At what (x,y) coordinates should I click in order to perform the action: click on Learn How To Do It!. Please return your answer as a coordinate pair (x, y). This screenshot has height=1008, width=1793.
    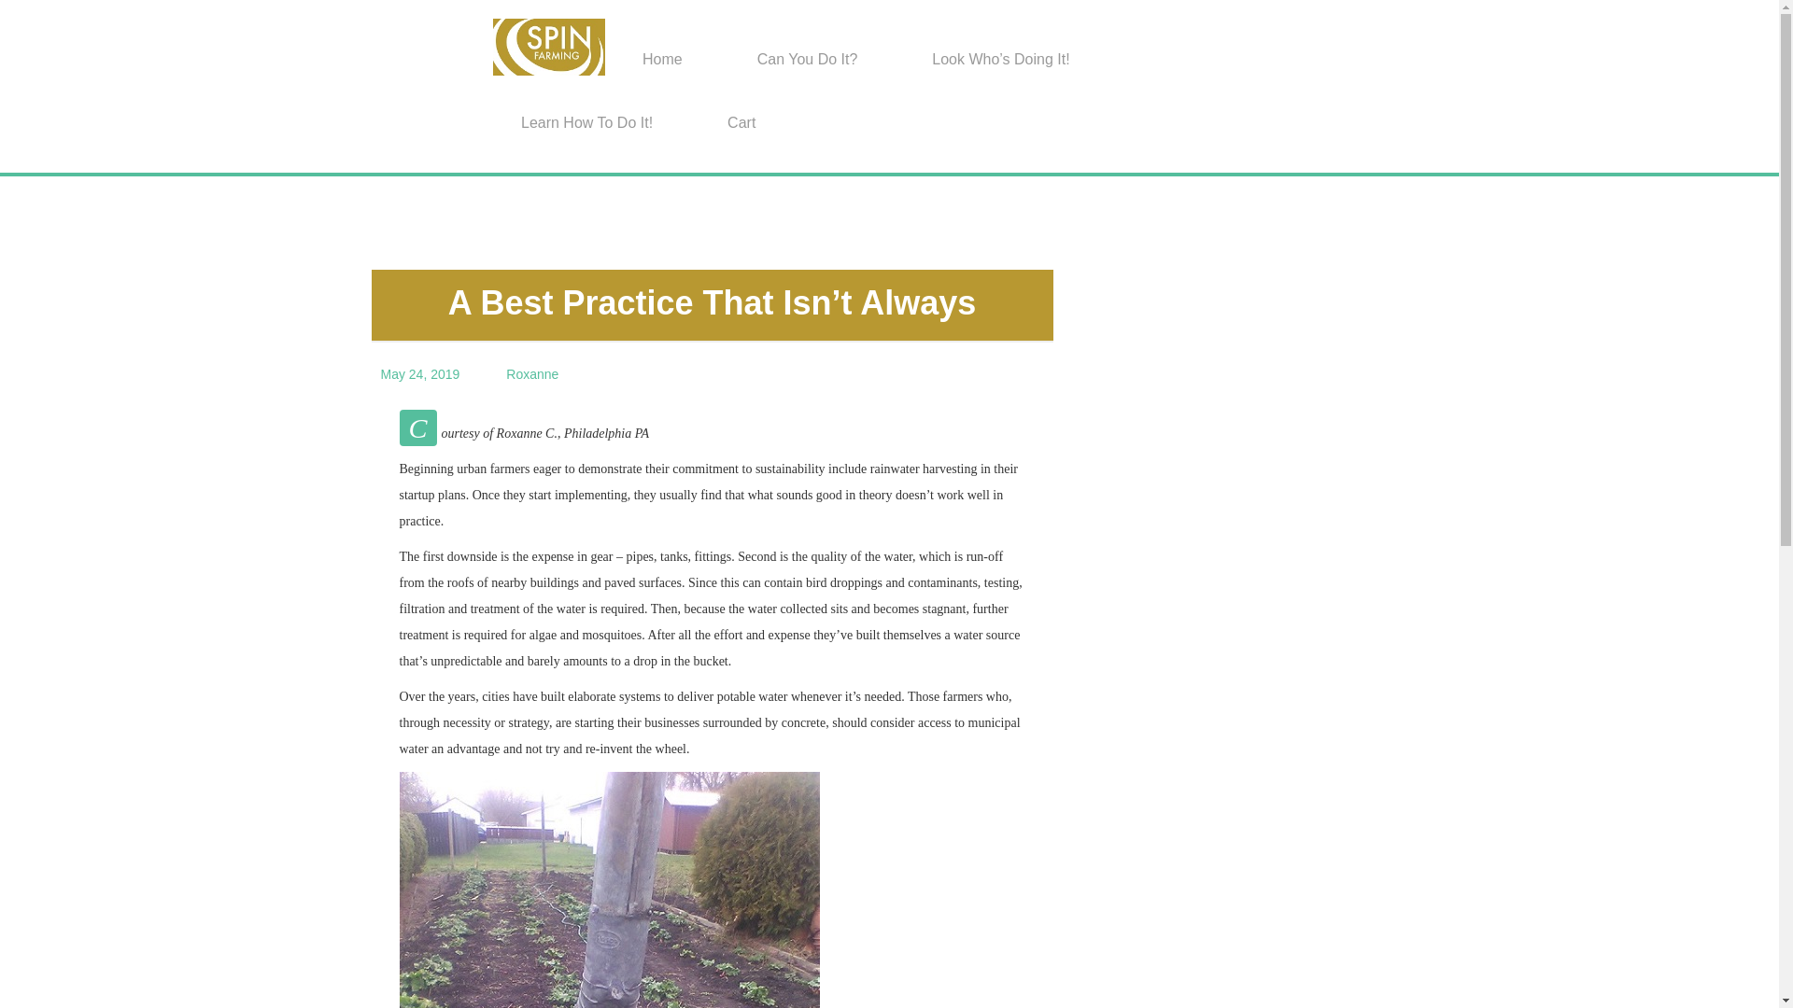
    Looking at the image, I should click on (586, 123).